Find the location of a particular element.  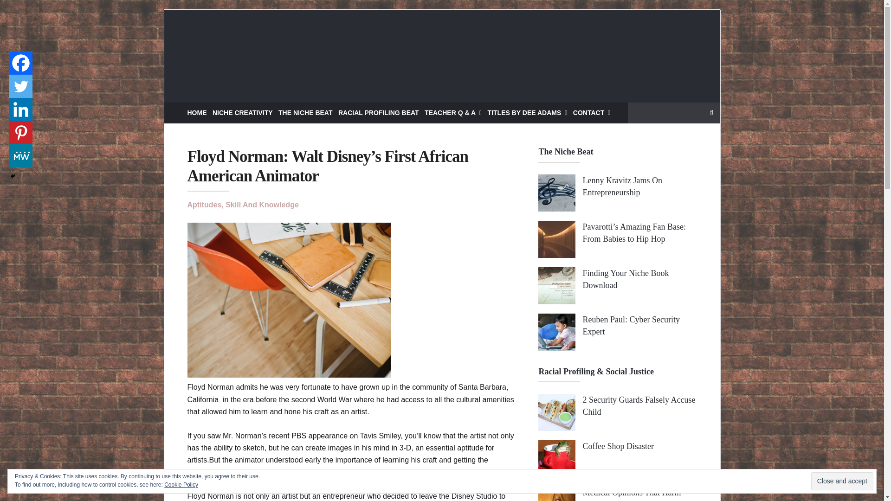

2 Security Guards Falsely Accuse Child is located at coordinates (639, 405).